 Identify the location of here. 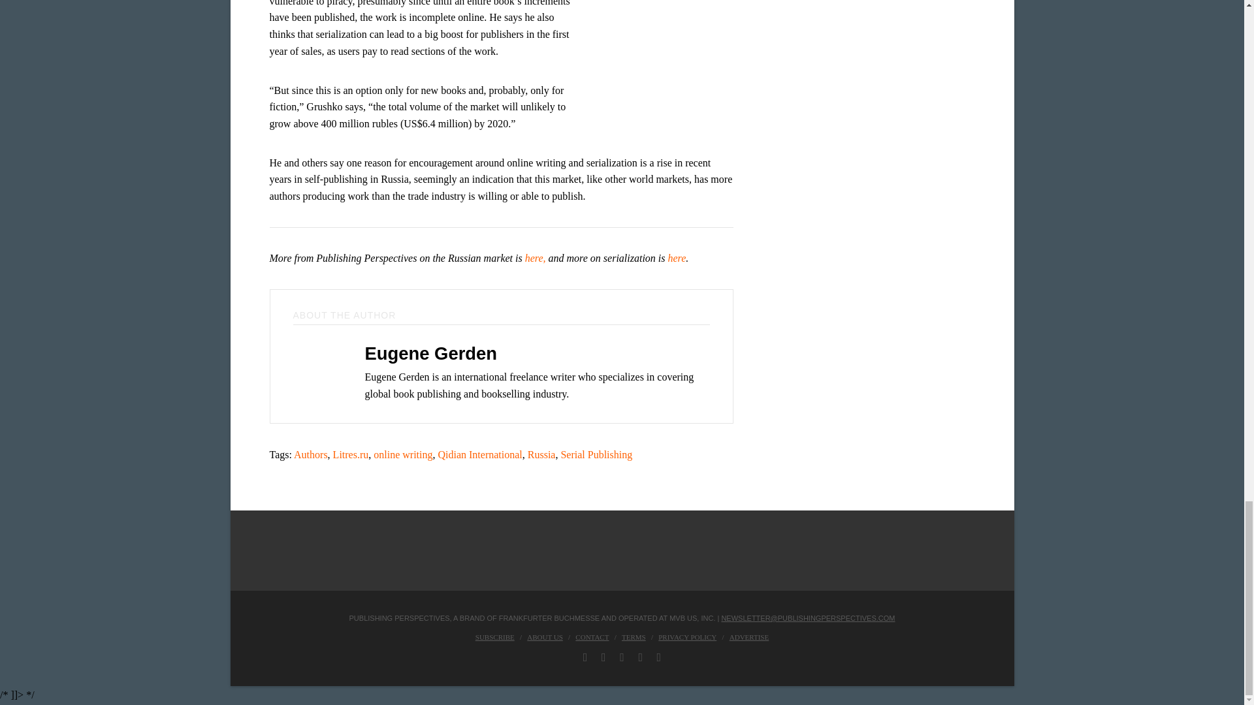
(677, 257).